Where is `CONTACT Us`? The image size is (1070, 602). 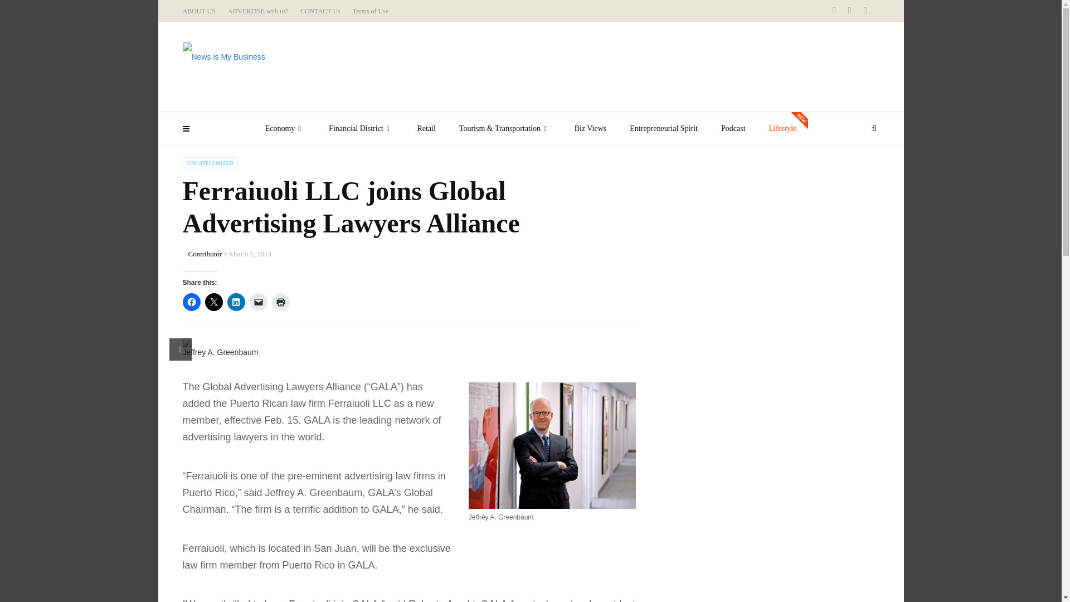 CONTACT Us is located at coordinates (320, 11).